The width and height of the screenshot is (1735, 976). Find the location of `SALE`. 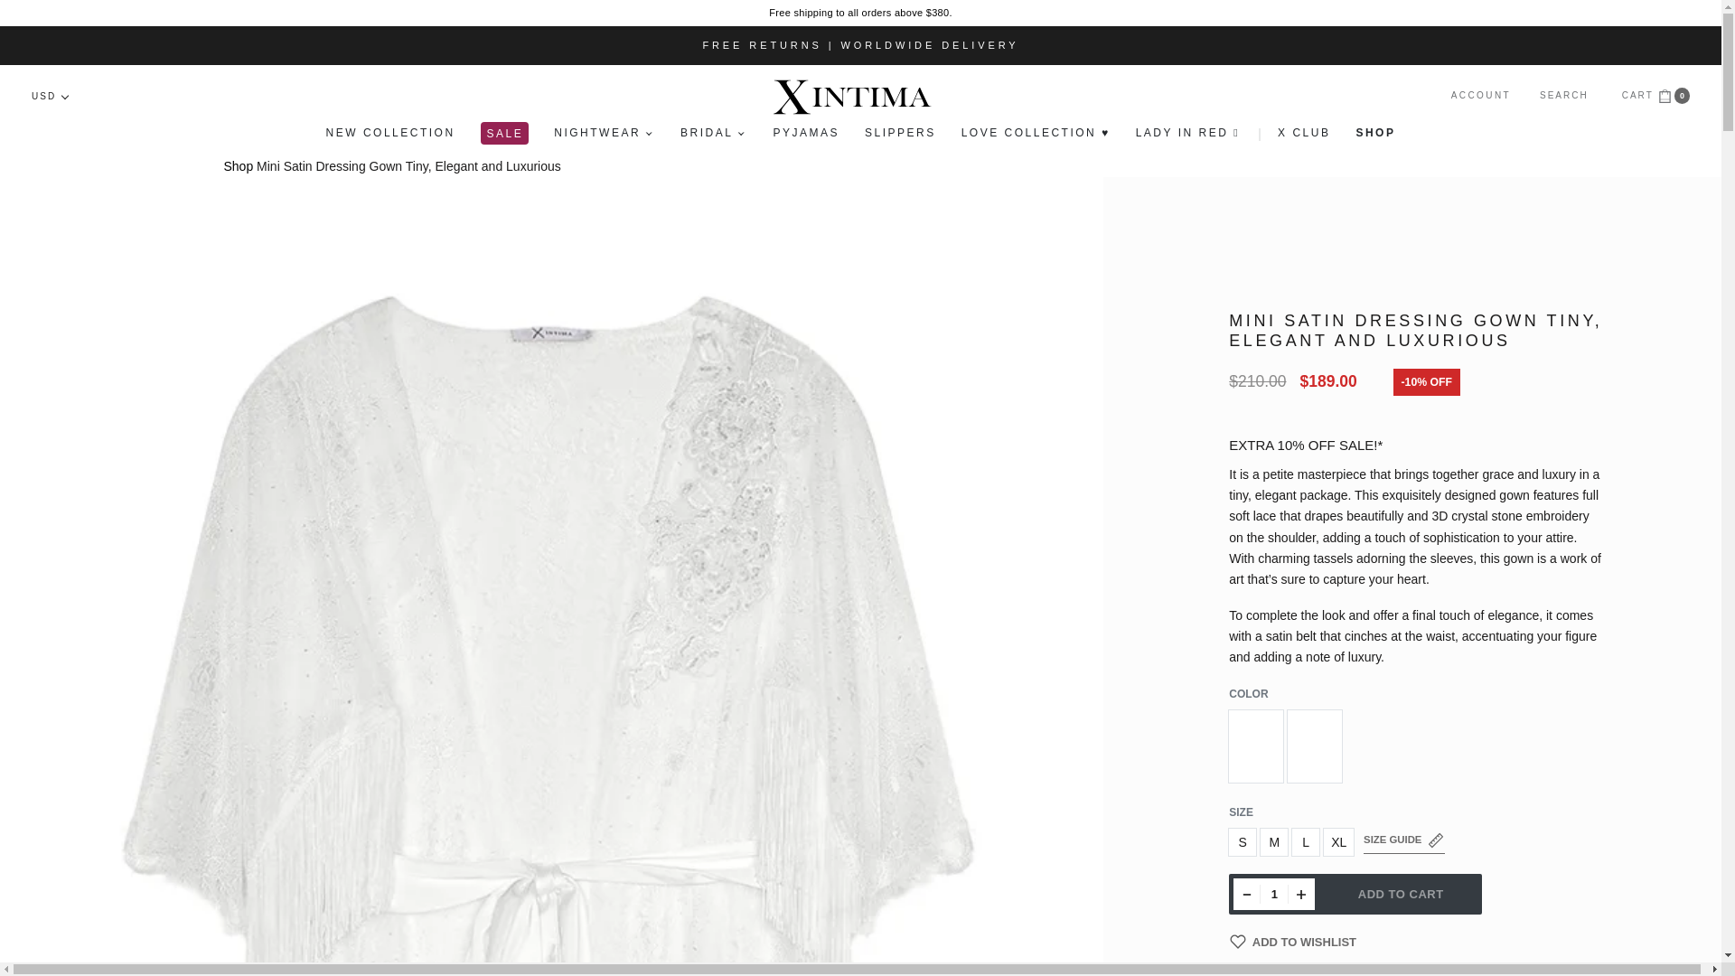

SALE is located at coordinates (505, 134).